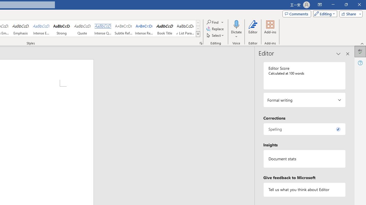  I want to click on Row up, so click(198, 23).